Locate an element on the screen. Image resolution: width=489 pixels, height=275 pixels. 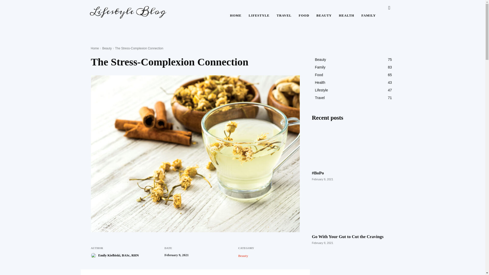
LIFESTYLE is located at coordinates (259, 15).